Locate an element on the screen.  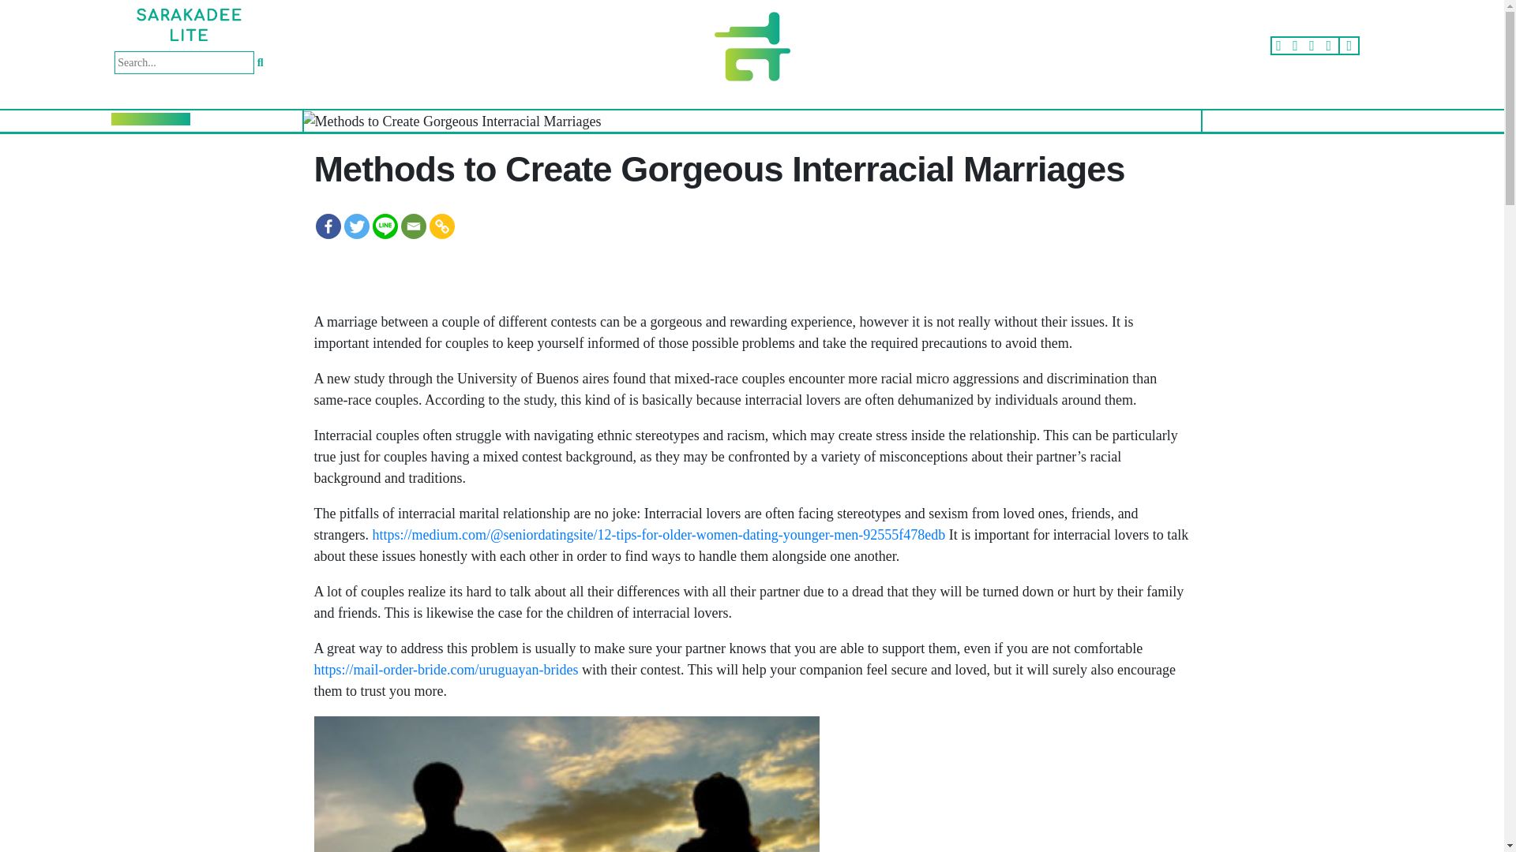
Twitter is located at coordinates (357, 226).